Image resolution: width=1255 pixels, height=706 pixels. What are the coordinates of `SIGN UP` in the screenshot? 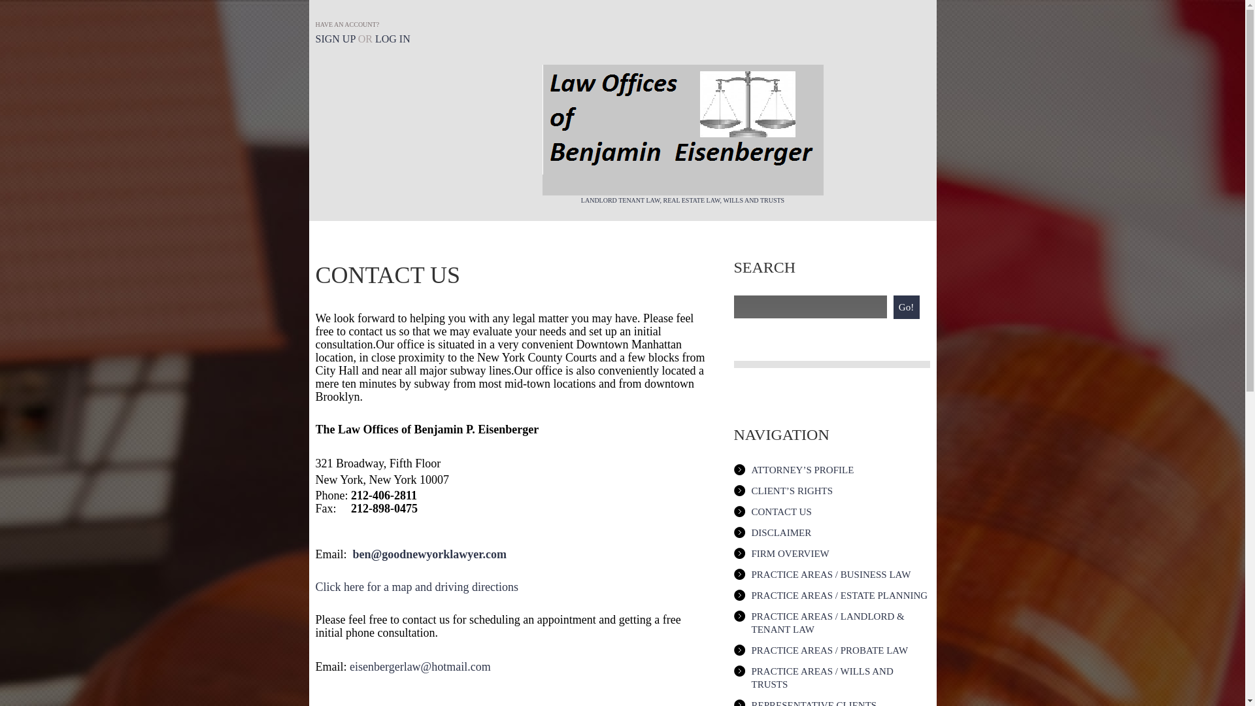 It's located at (335, 39).